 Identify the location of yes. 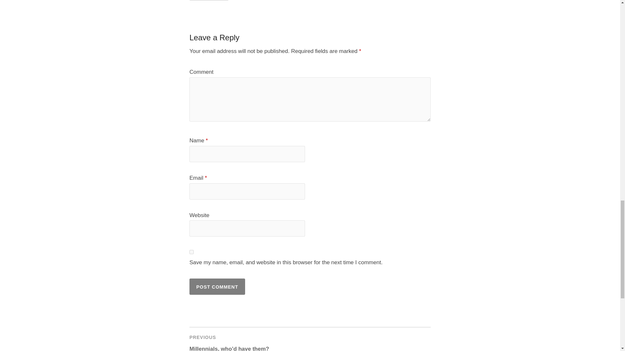
(191, 252).